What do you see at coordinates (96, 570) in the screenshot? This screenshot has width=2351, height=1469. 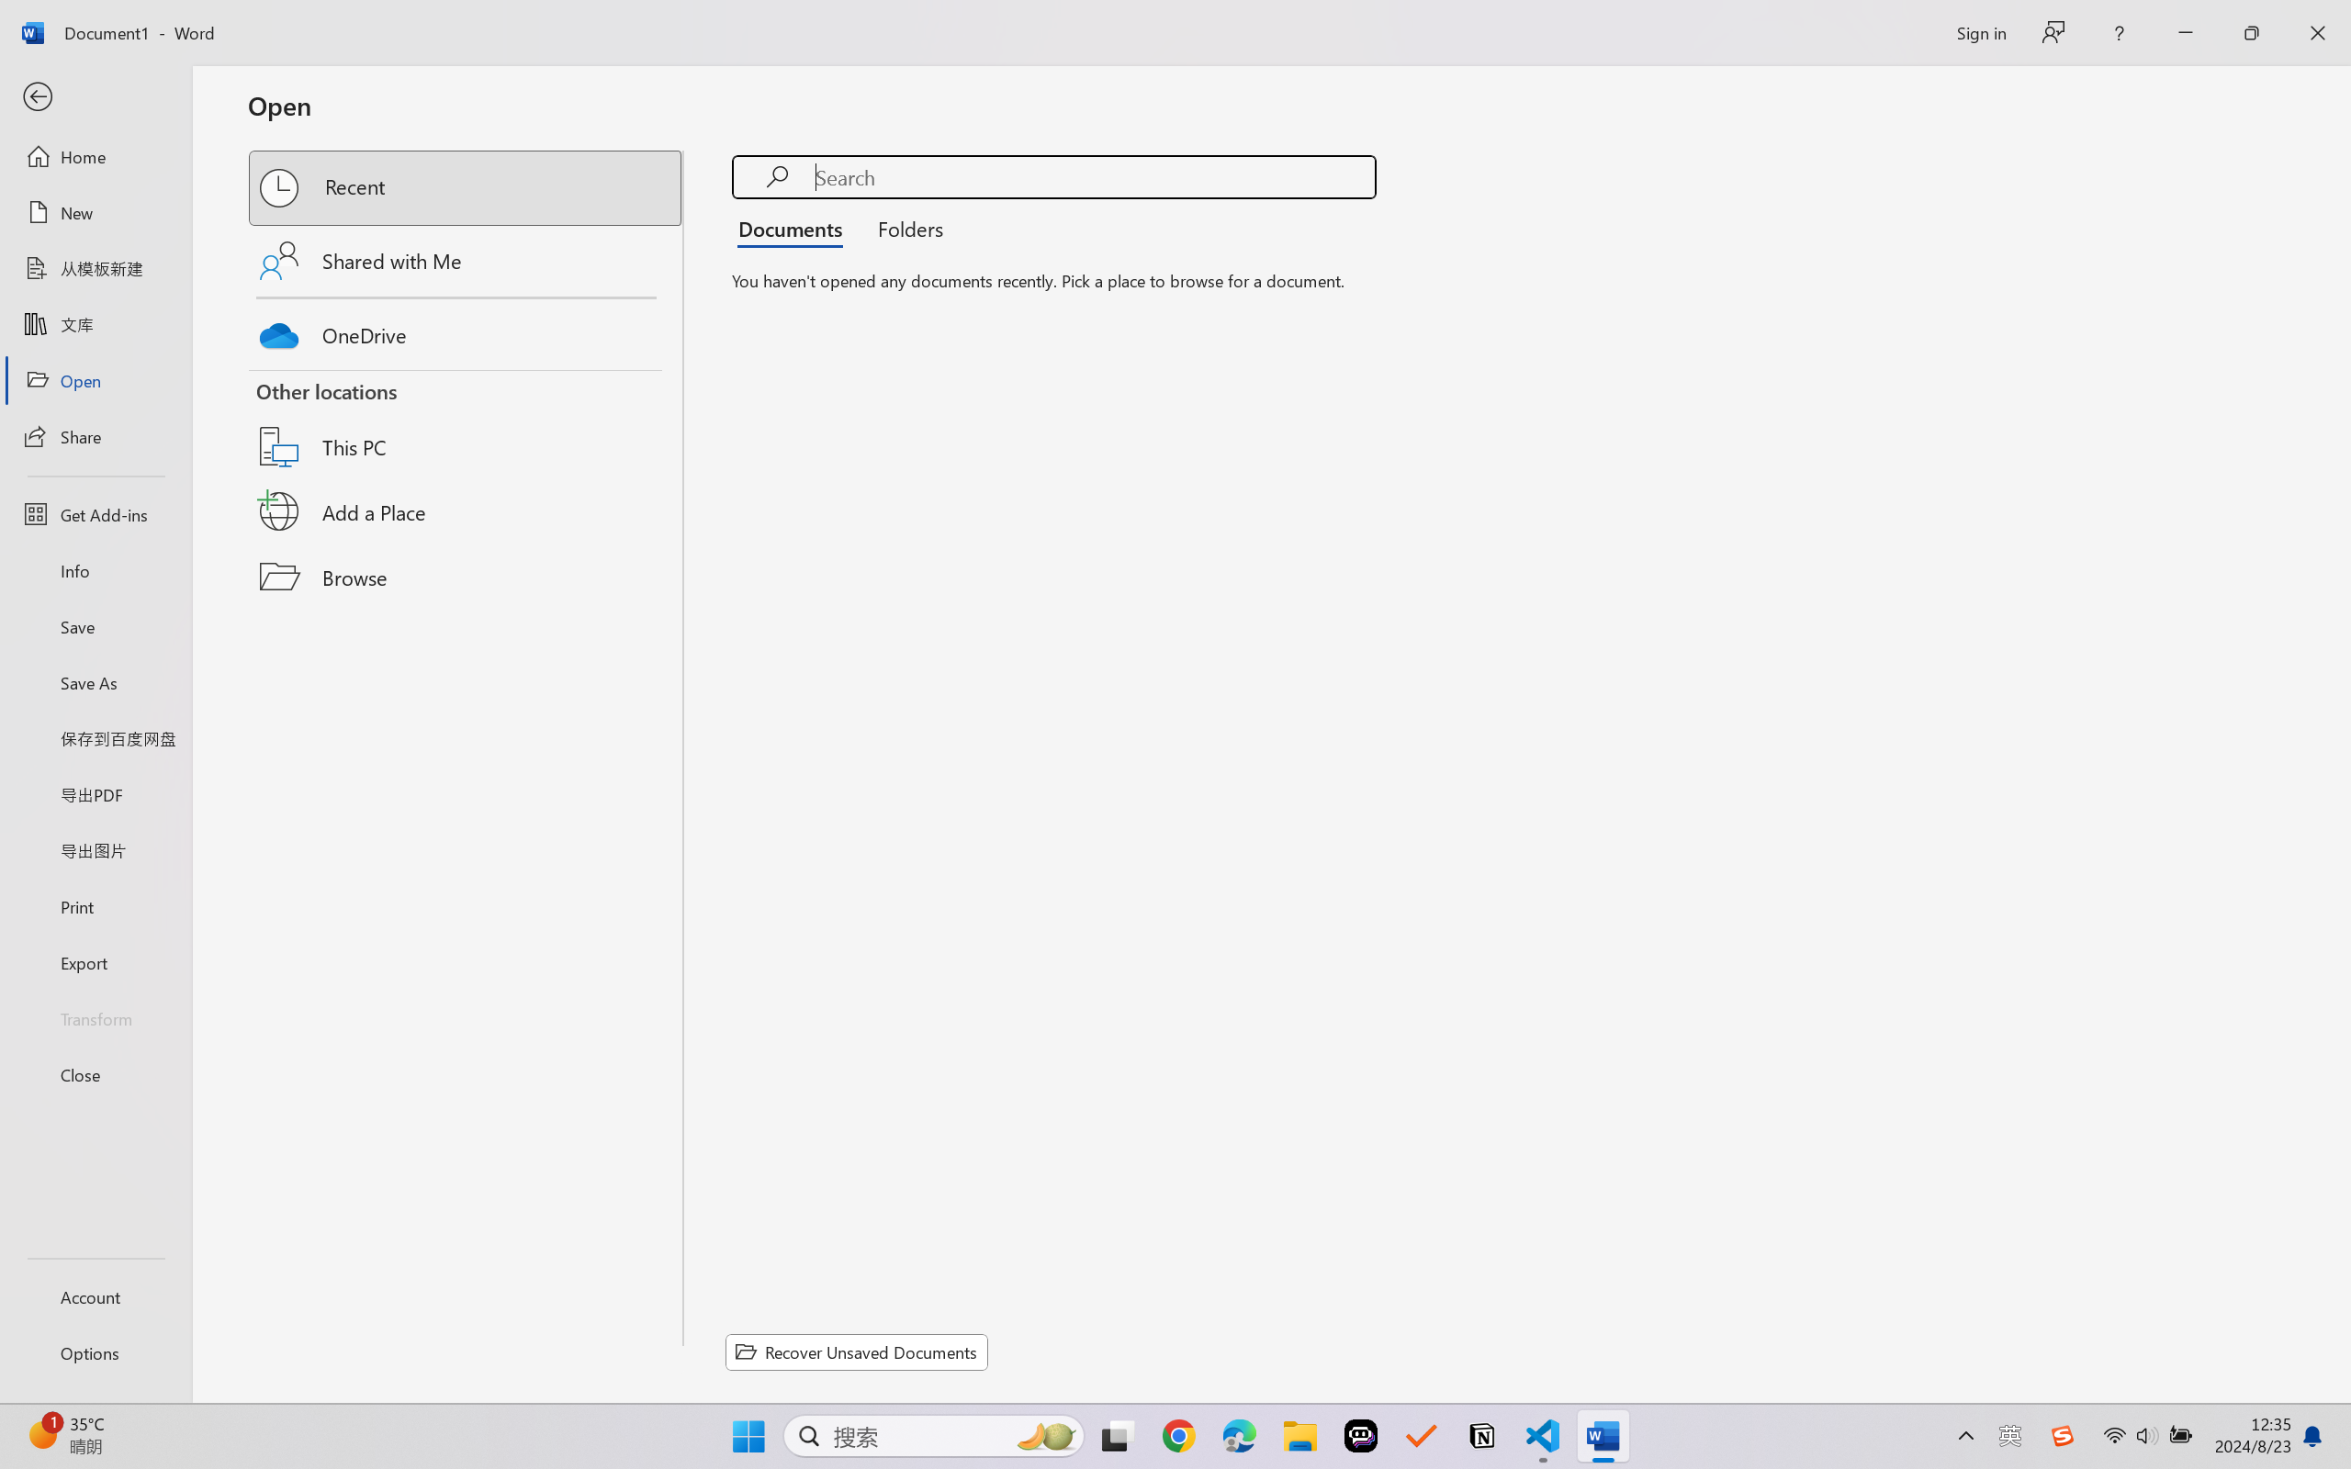 I see `Info` at bounding box center [96, 570].